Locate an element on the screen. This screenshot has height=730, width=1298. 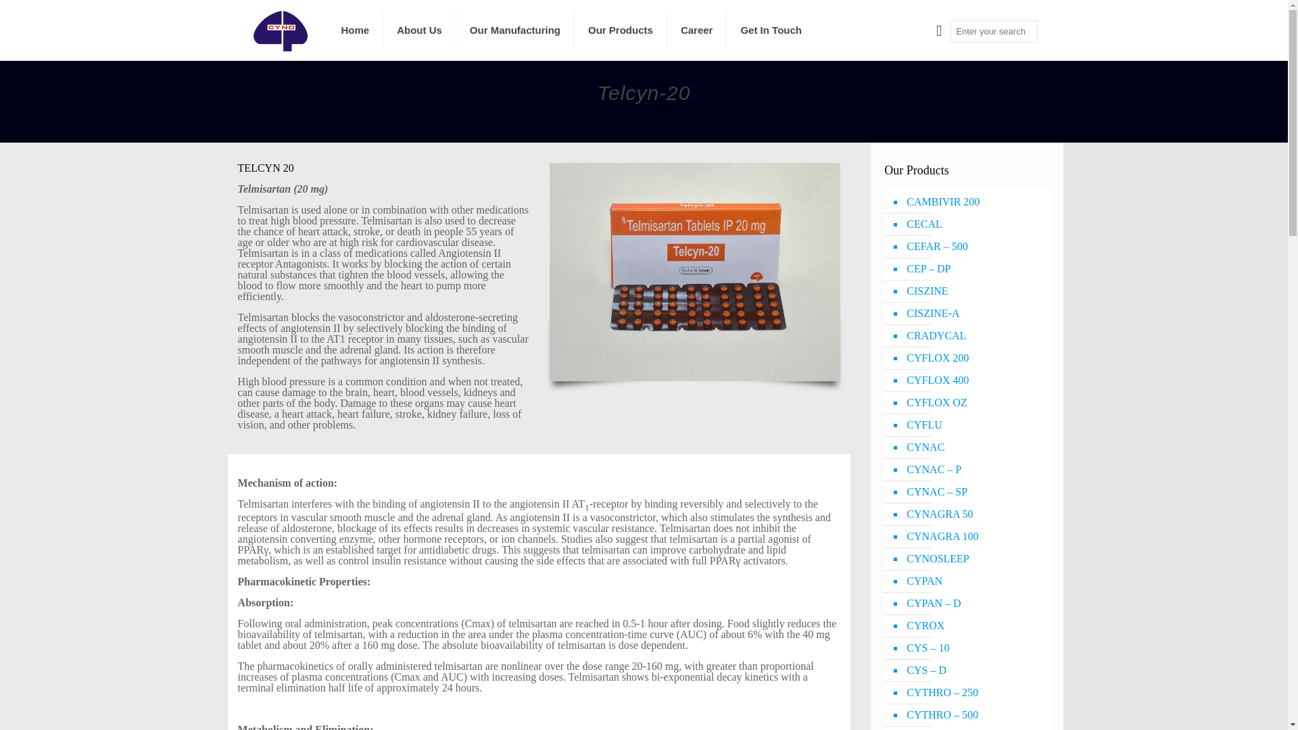
CYROX is located at coordinates (973, 626).